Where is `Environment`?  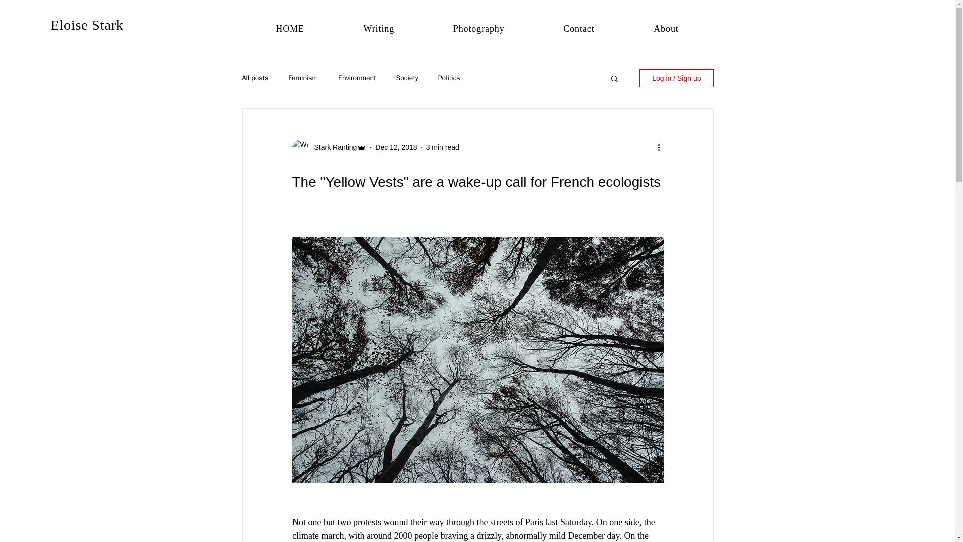
Environment is located at coordinates (356, 78).